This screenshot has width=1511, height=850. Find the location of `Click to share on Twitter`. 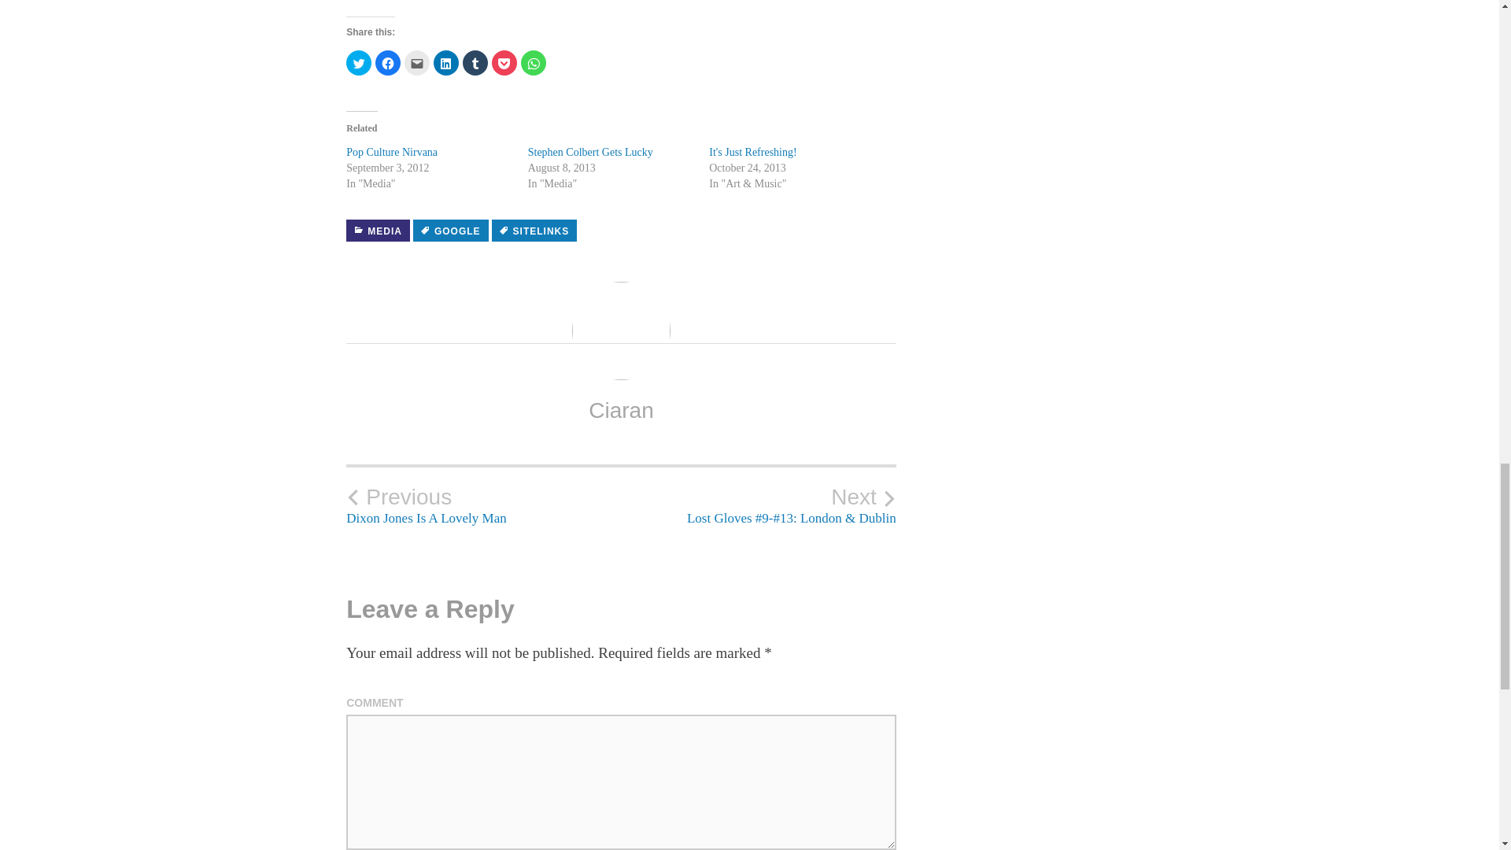

Click to share on Twitter is located at coordinates (359, 63).